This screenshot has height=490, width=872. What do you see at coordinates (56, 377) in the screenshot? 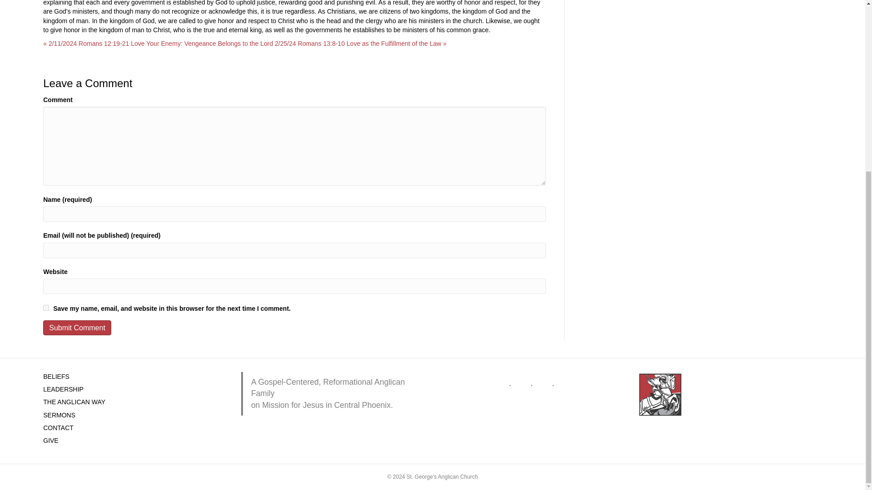
I see `BELIEFS` at bounding box center [56, 377].